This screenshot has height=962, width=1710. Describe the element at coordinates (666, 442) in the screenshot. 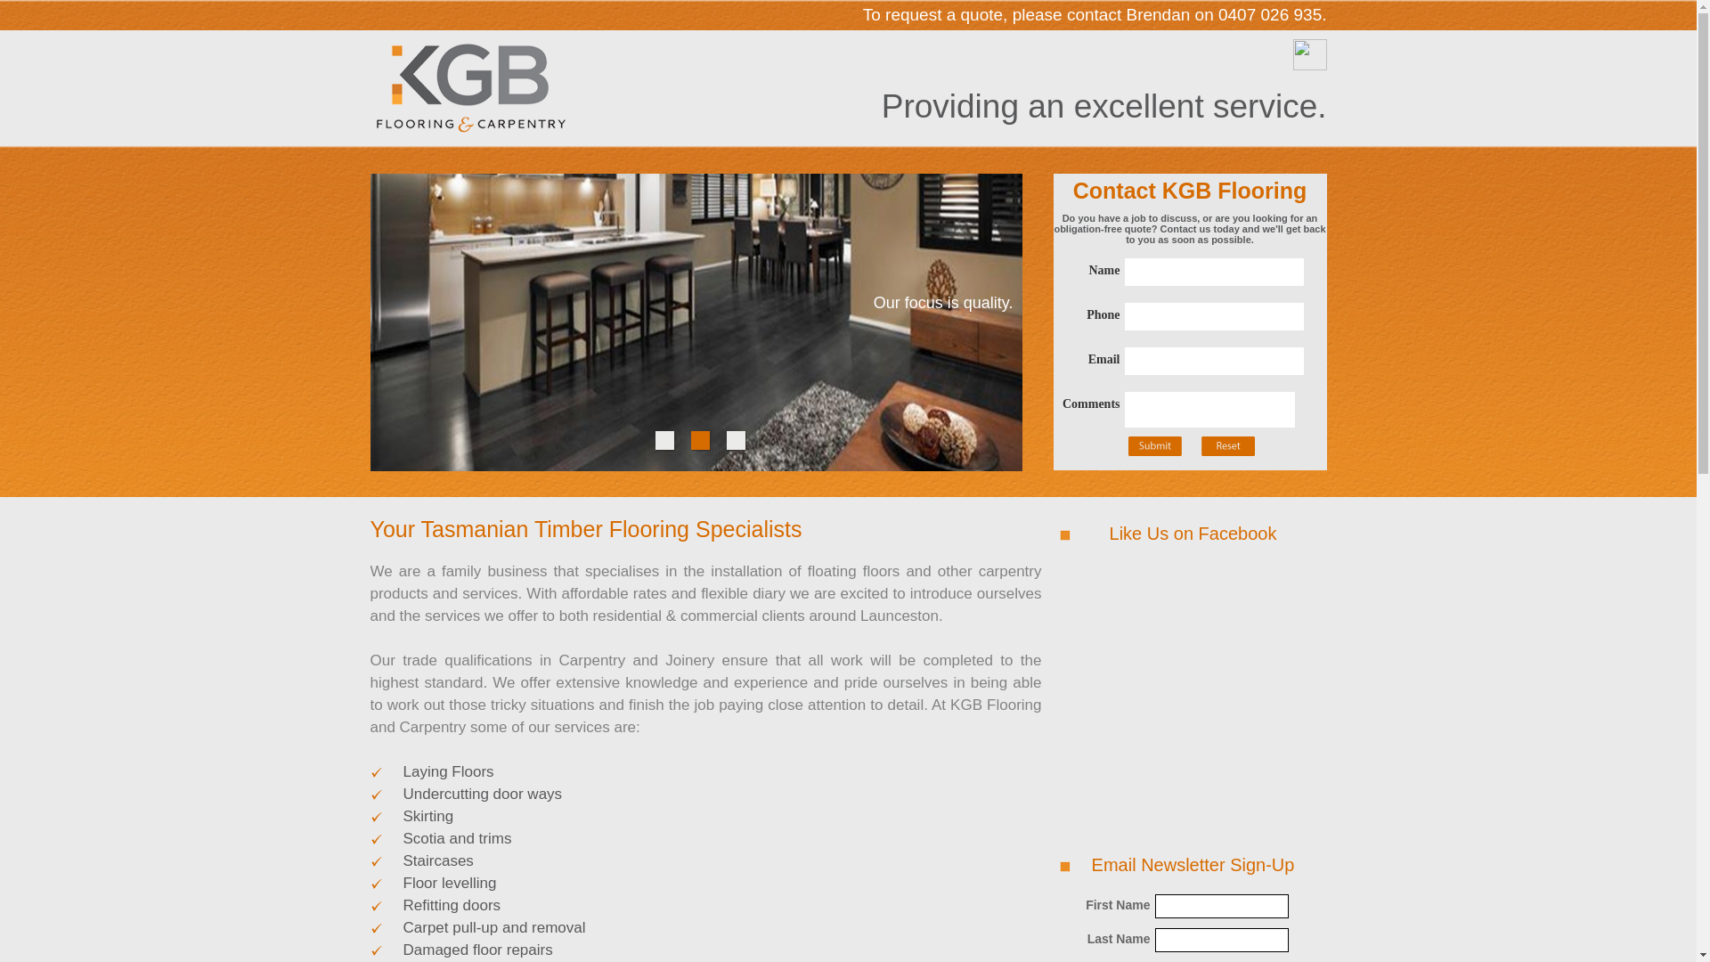

I see `1` at that location.